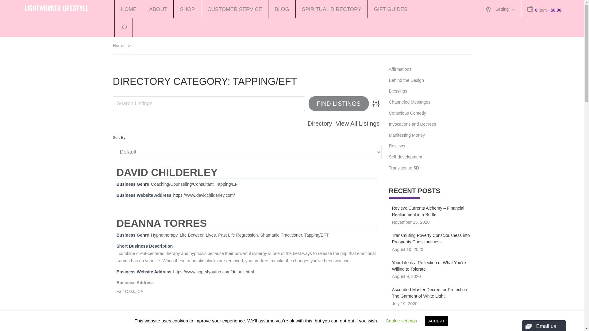 This screenshot has height=331, width=589. What do you see at coordinates (209, 104) in the screenshot?
I see `Quick search keywords` at bounding box center [209, 104].